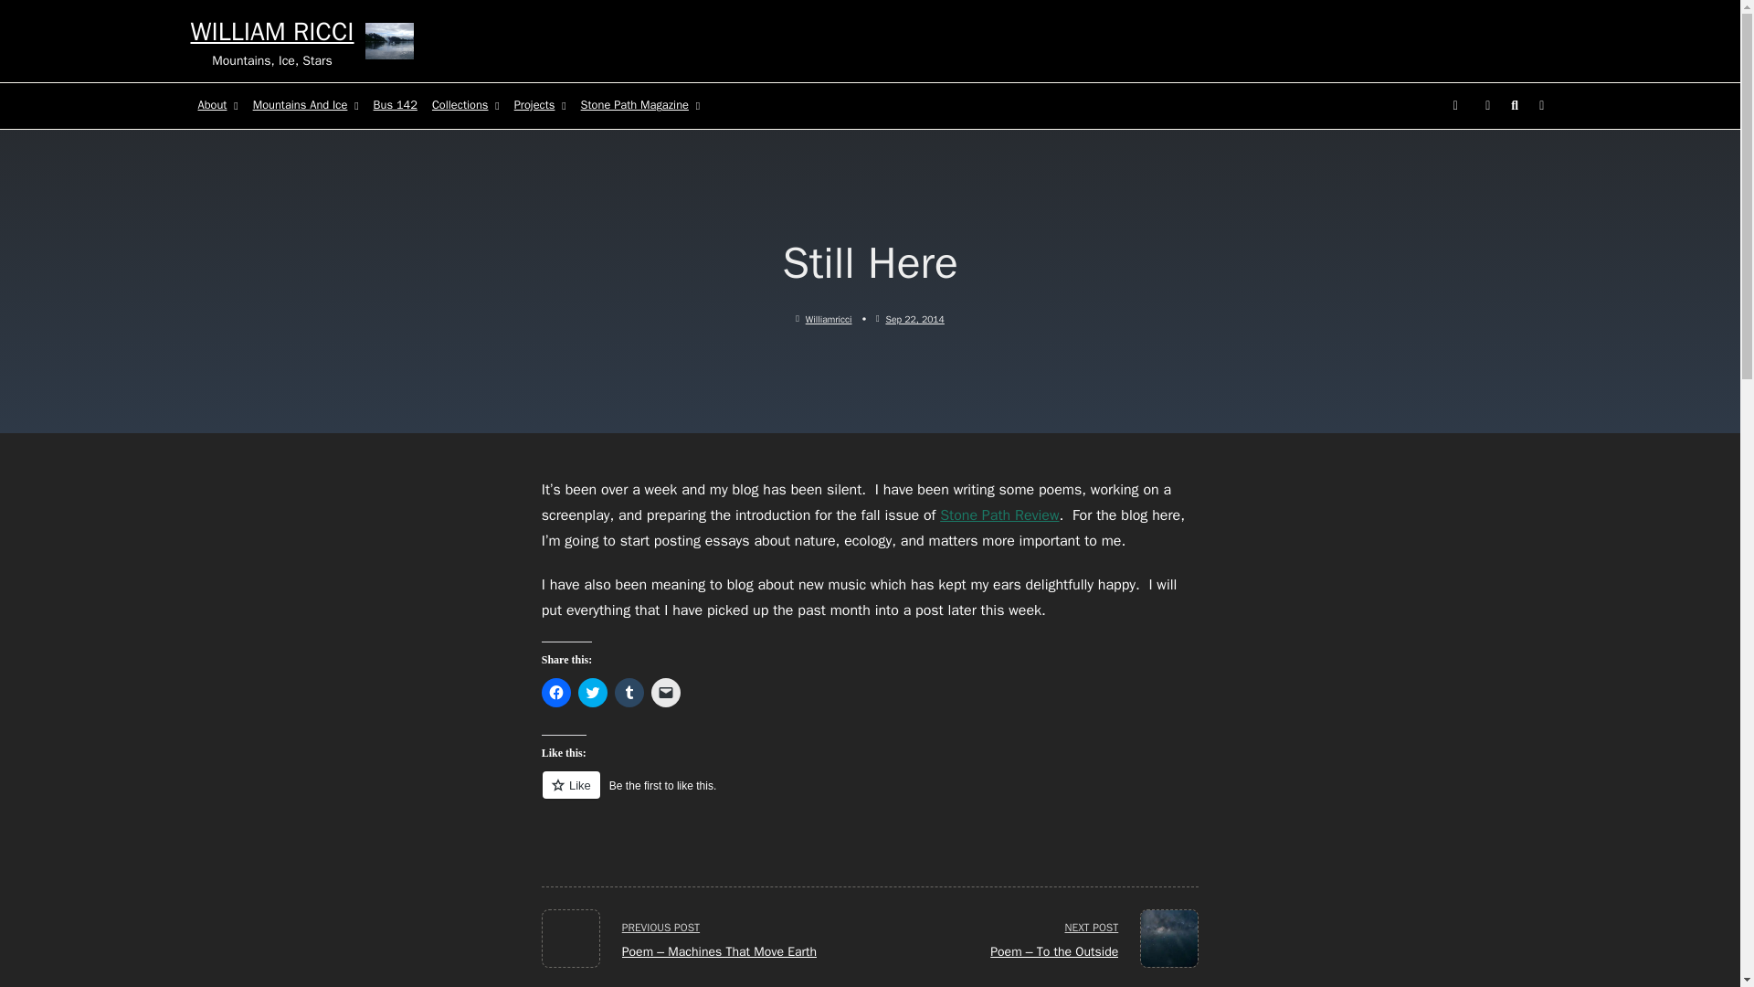 The width and height of the screenshot is (1754, 987). Describe the element at coordinates (629, 693) in the screenshot. I see `Click to share on Tumblr` at that location.